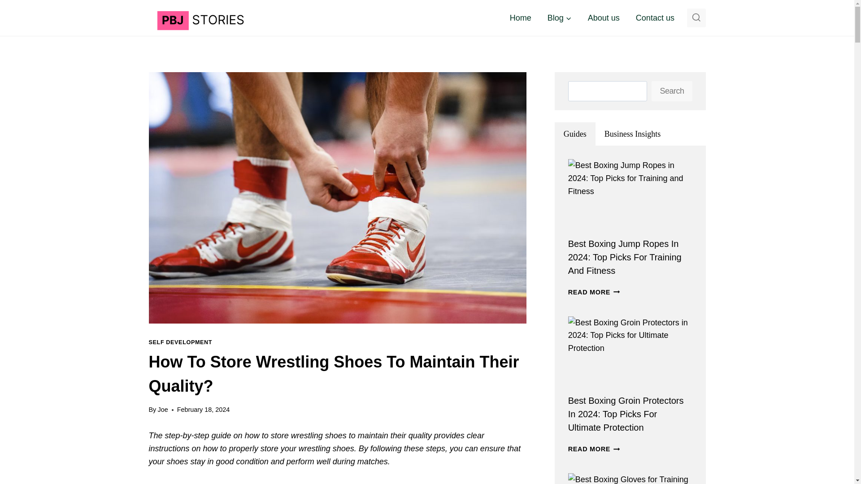 The image size is (861, 484). What do you see at coordinates (162, 410) in the screenshot?
I see `Joe` at bounding box center [162, 410].